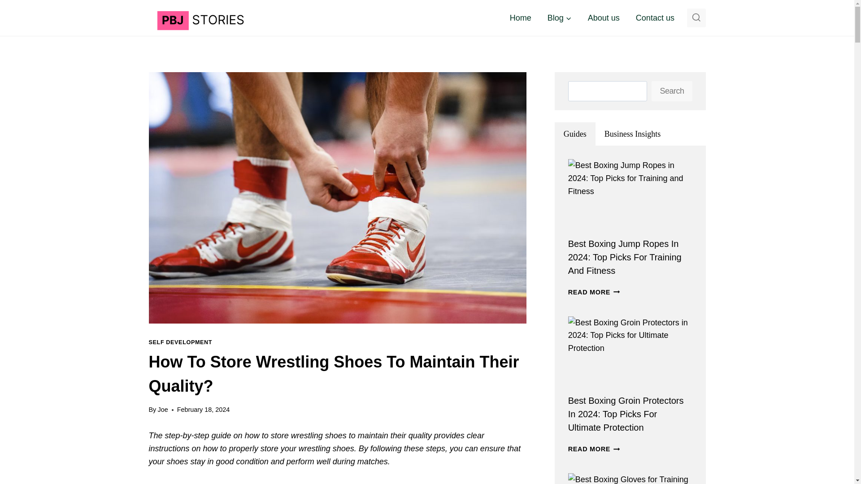 The image size is (861, 484). What do you see at coordinates (162, 410) in the screenshot?
I see `Joe` at bounding box center [162, 410].